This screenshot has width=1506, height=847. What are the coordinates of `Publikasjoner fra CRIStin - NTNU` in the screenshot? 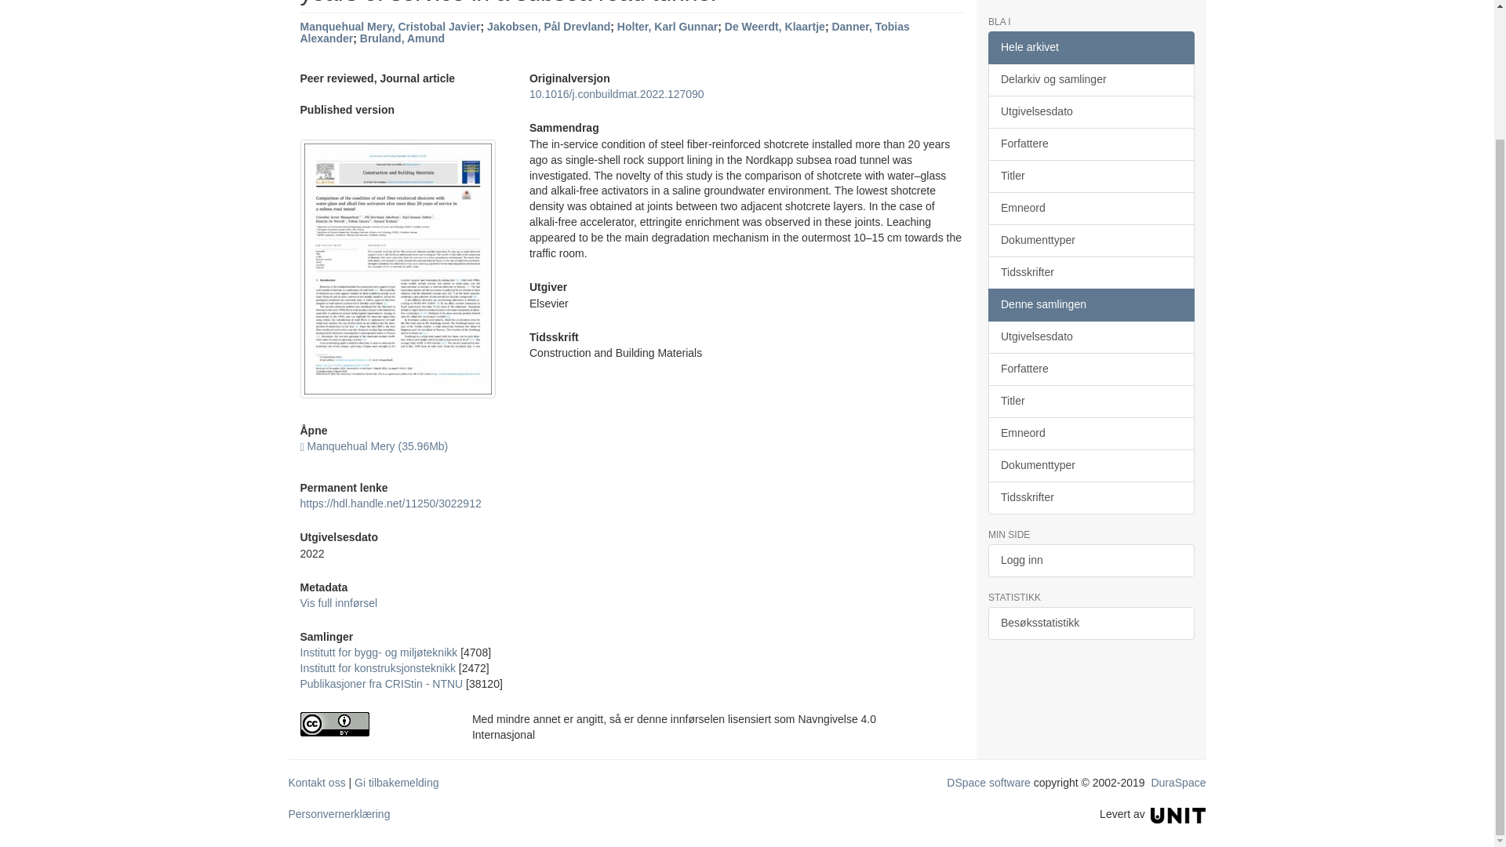 It's located at (381, 684).